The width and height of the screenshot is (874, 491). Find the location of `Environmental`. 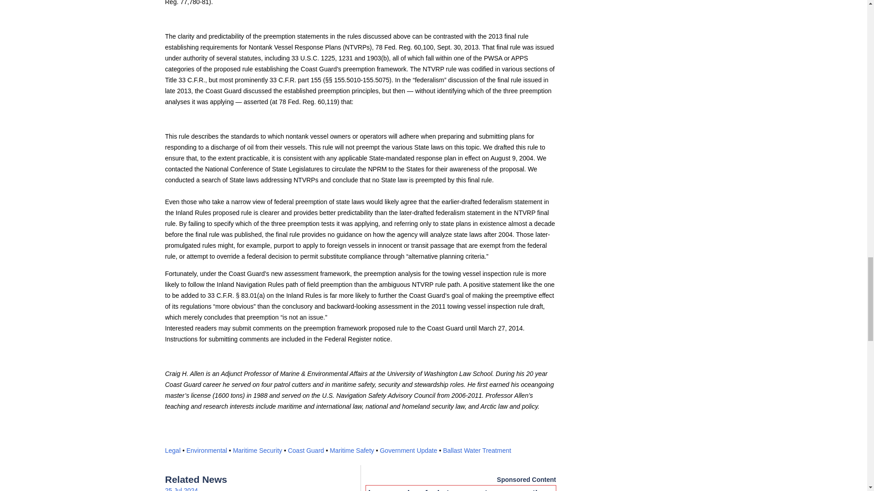

Environmental is located at coordinates (207, 450).